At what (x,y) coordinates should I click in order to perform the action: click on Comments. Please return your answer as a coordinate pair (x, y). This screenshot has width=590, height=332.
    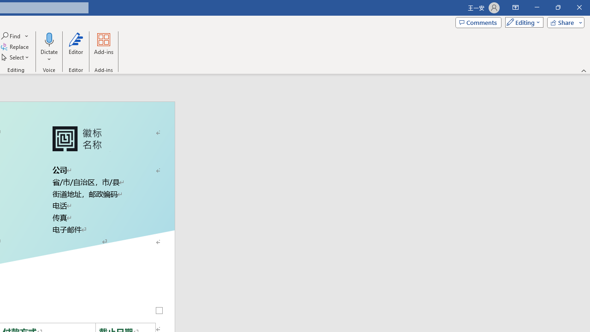
    Looking at the image, I should click on (478, 22).